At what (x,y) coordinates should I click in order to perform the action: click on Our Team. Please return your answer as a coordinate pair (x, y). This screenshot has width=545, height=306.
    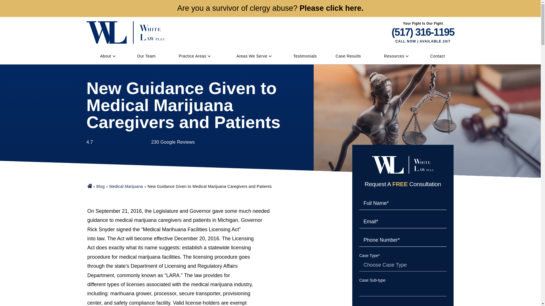
    Looking at the image, I should click on (146, 56).